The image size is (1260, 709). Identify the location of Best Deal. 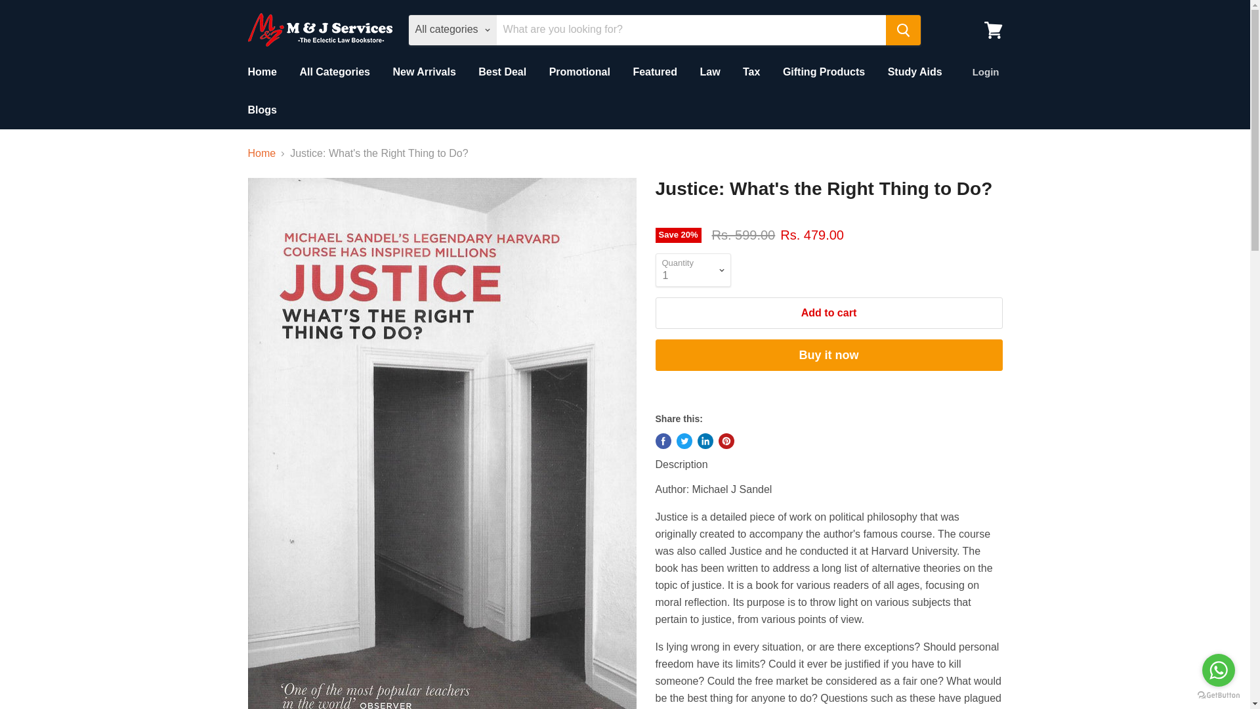
(503, 72).